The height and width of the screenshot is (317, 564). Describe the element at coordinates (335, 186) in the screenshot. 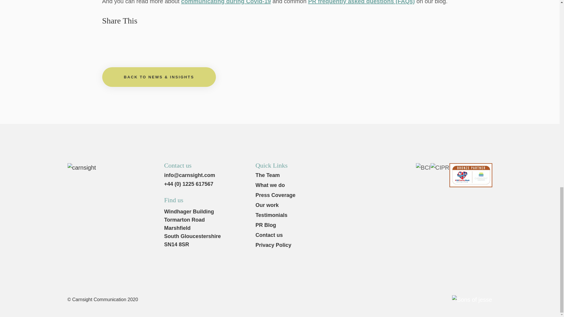

I see `What we do` at that location.